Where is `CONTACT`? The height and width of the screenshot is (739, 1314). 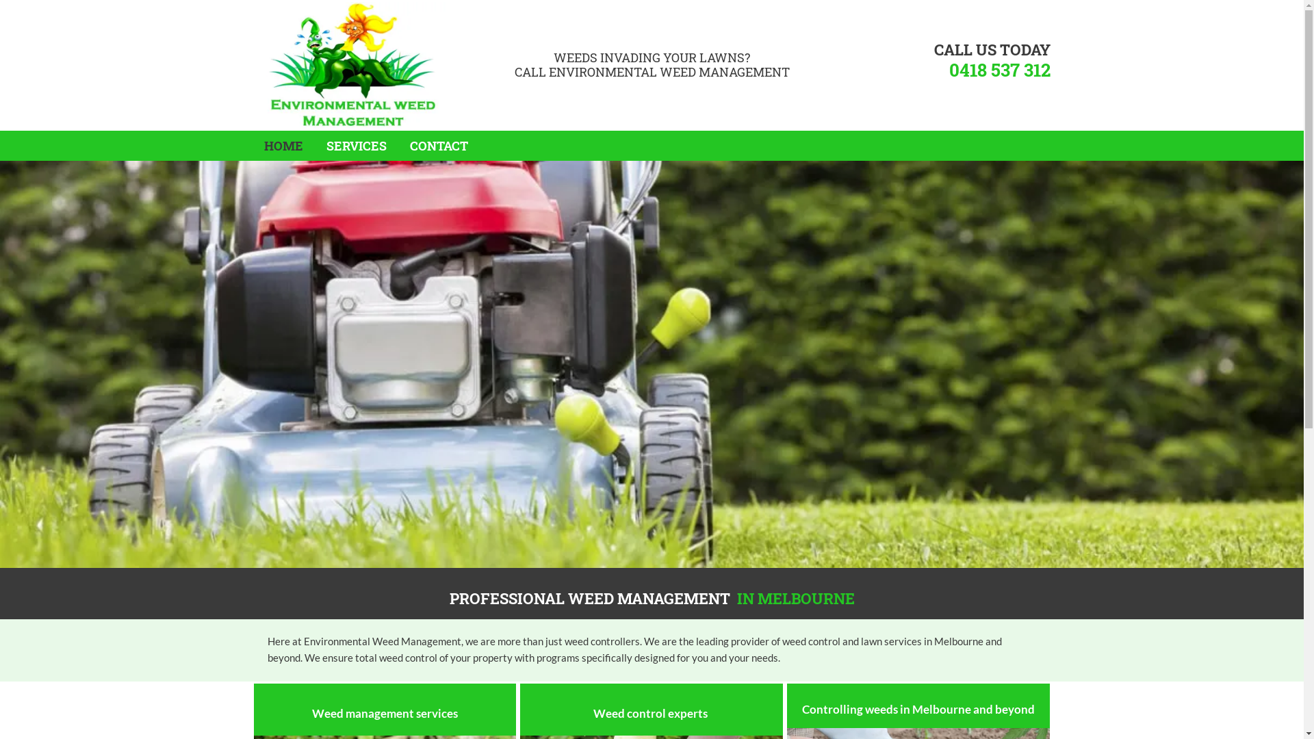
CONTACT is located at coordinates (438, 146).